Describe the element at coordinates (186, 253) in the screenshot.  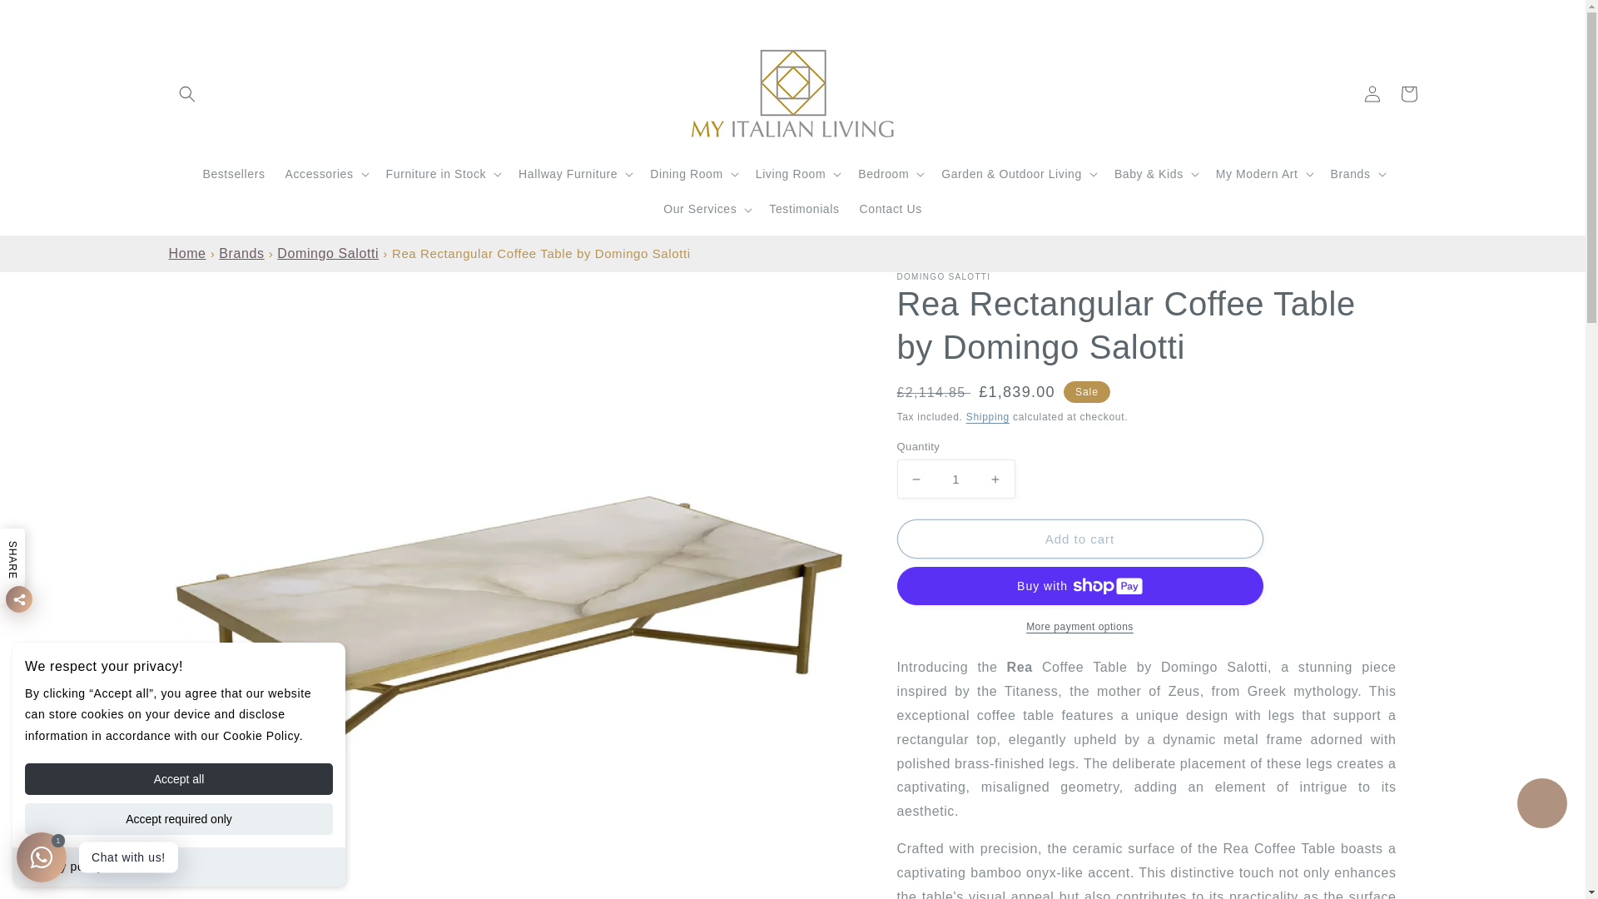
I see `Home` at that location.